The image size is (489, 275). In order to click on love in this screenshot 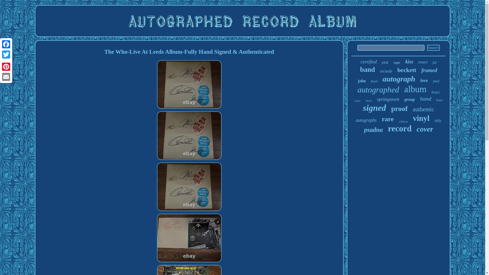, I will do `click(424, 80)`.